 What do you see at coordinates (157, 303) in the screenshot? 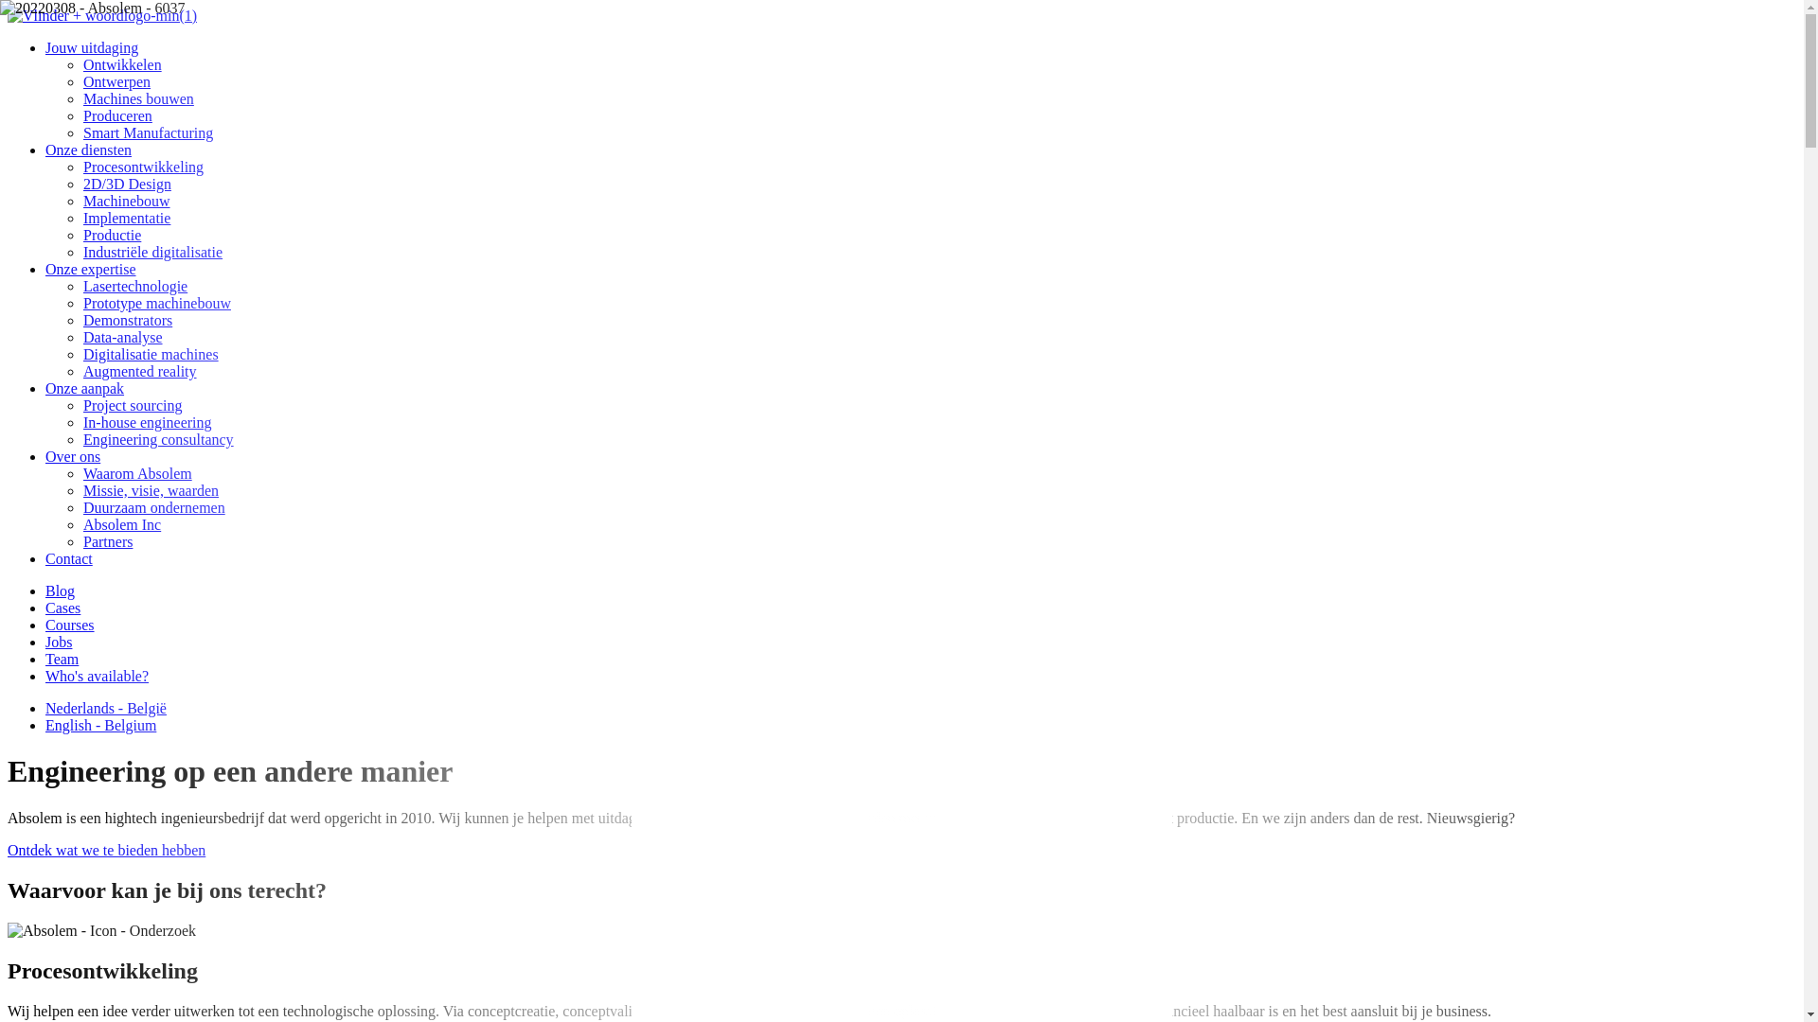
I see `Prototype machinebouw` at bounding box center [157, 303].